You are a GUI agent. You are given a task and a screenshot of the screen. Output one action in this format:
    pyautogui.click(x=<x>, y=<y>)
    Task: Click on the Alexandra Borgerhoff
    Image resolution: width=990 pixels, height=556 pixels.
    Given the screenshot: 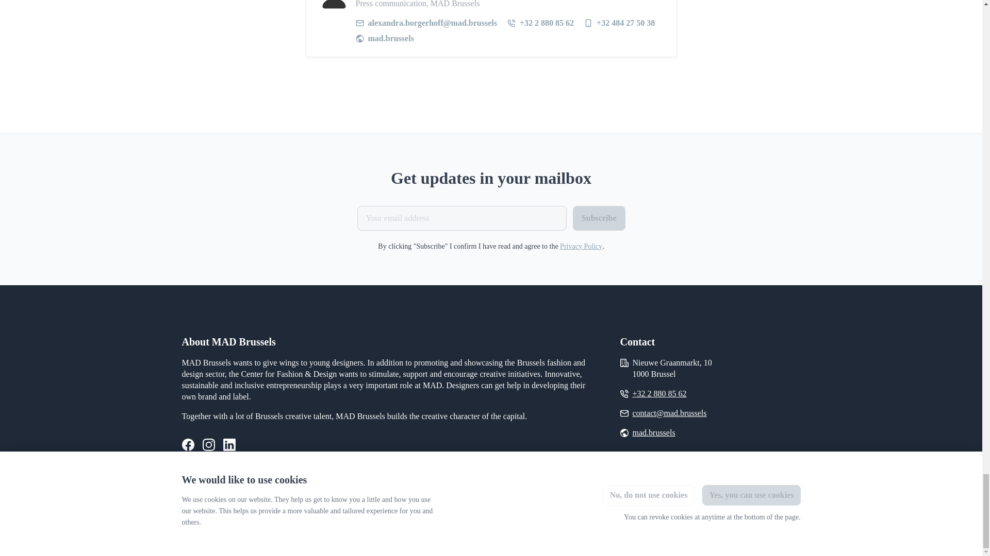 What is the action you would take?
    pyautogui.click(x=334, y=6)
    